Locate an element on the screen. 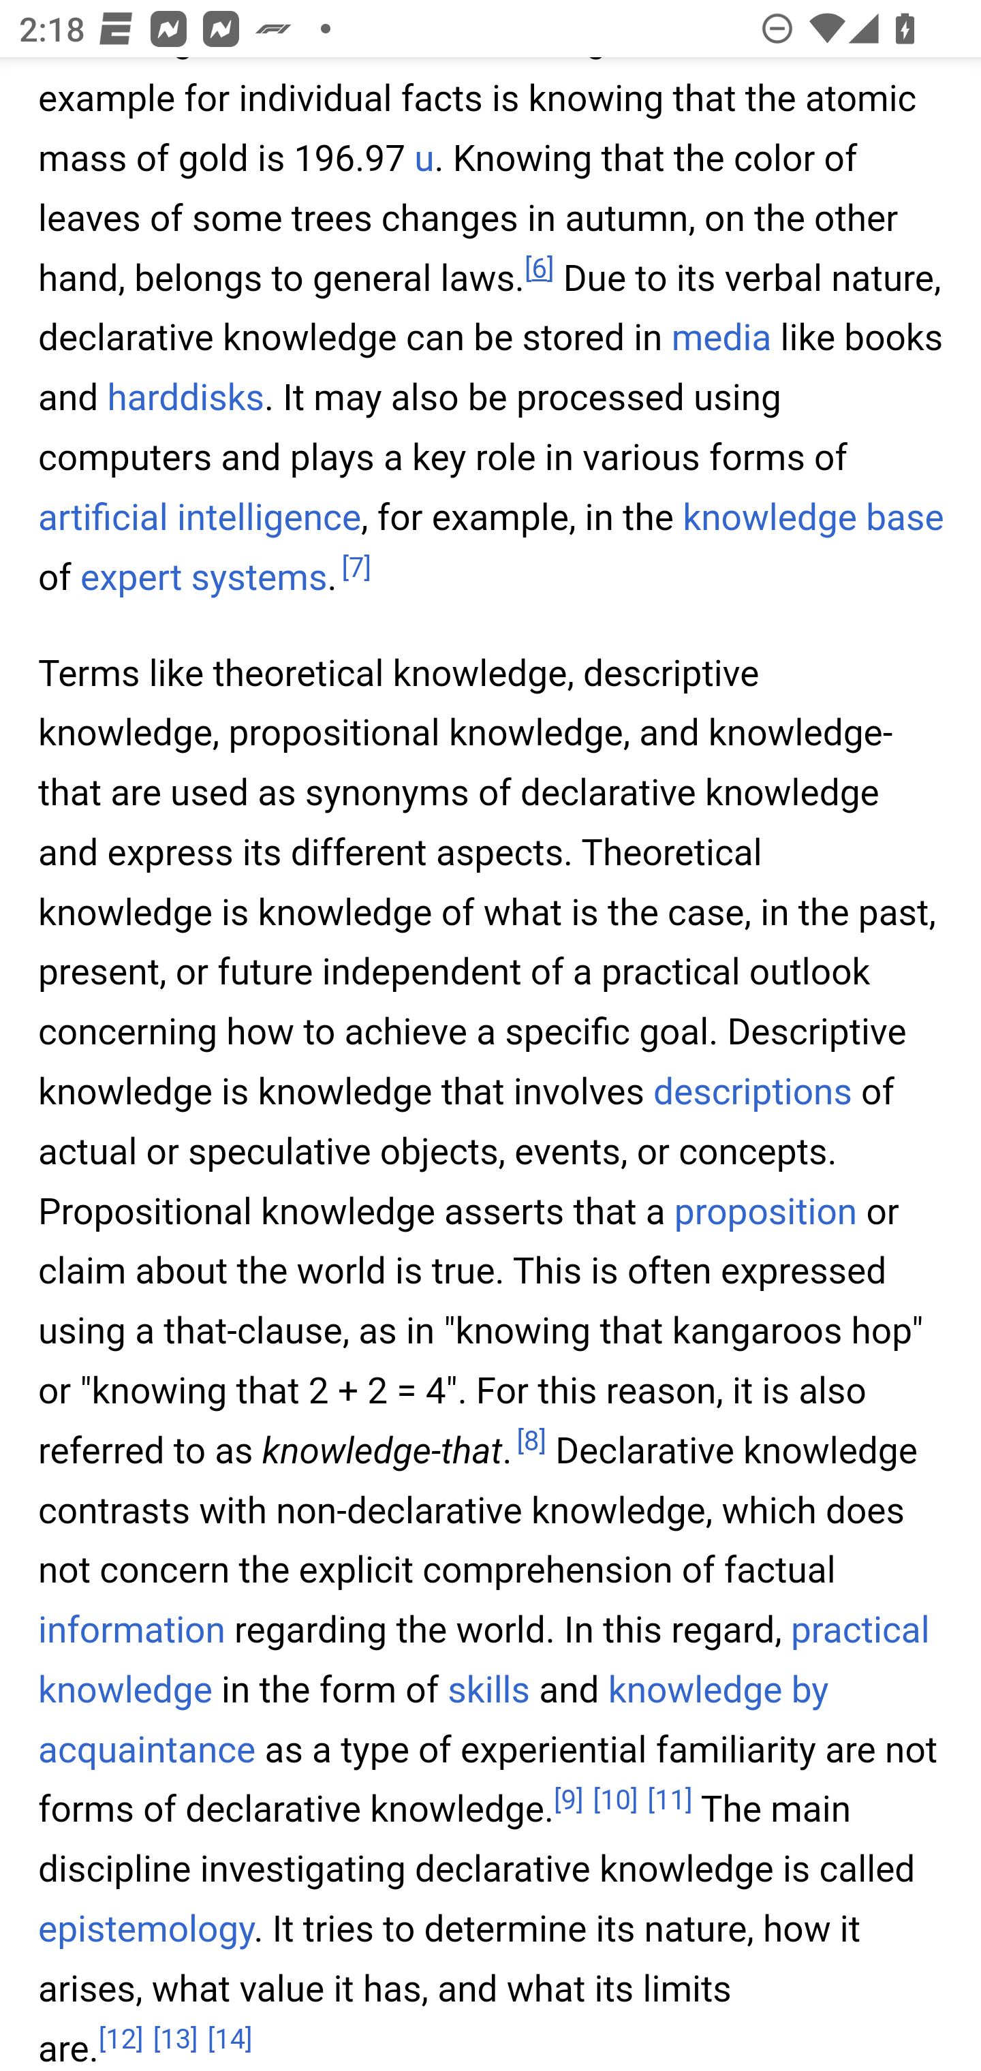 The height and width of the screenshot is (2071, 981). [] [ 6 ] is located at coordinates (538, 270).